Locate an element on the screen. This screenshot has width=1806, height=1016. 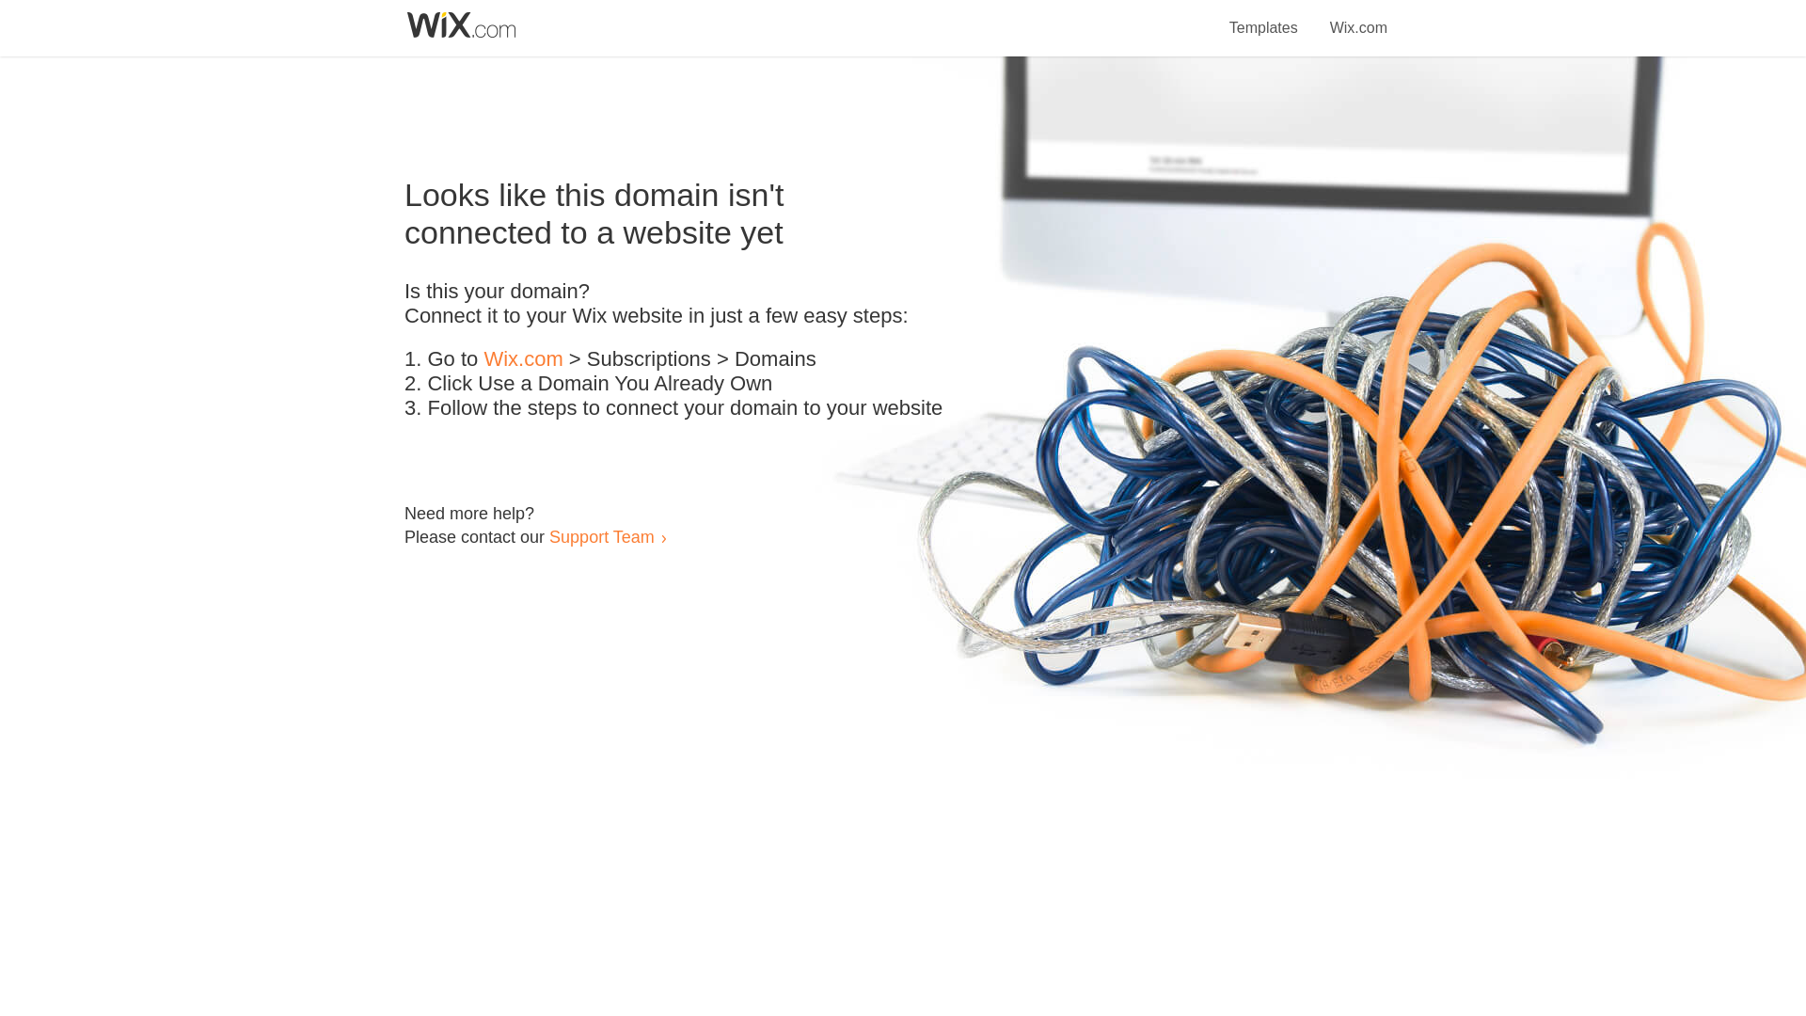
Templates is located at coordinates (1264, 17).